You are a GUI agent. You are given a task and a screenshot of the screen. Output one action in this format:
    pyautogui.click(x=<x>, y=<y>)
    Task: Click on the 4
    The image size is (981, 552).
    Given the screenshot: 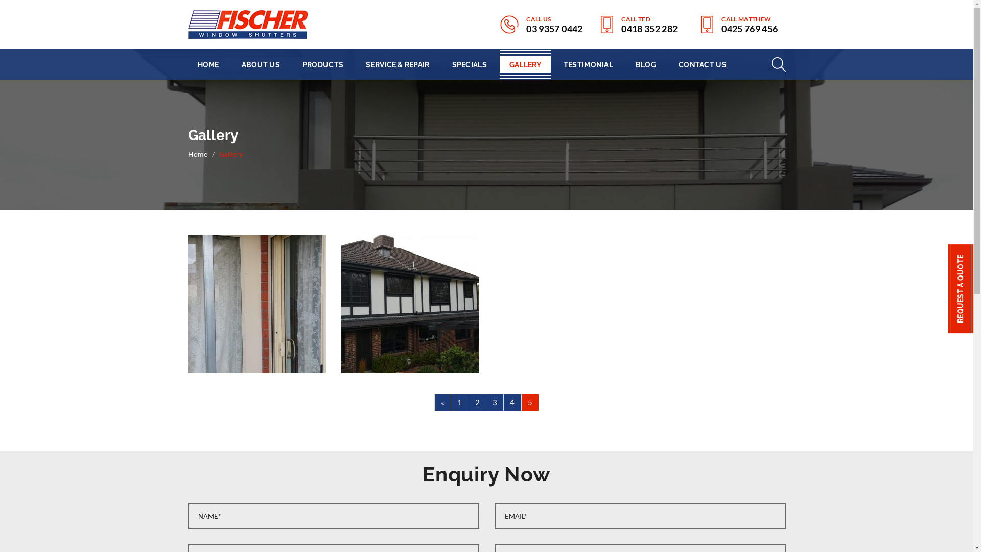 What is the action you would take?
    pyautogui.click(x=512, y=402)
    